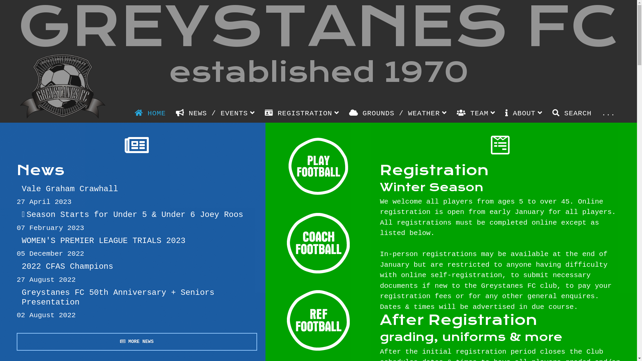  I want to click on SEARCH, so click(572, 114).